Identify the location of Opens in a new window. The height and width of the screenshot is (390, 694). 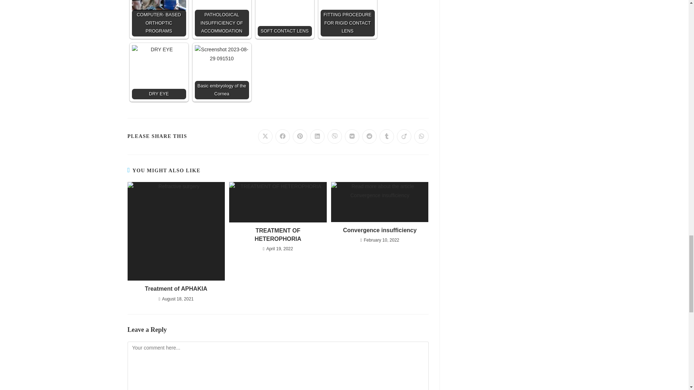
(335, 136).